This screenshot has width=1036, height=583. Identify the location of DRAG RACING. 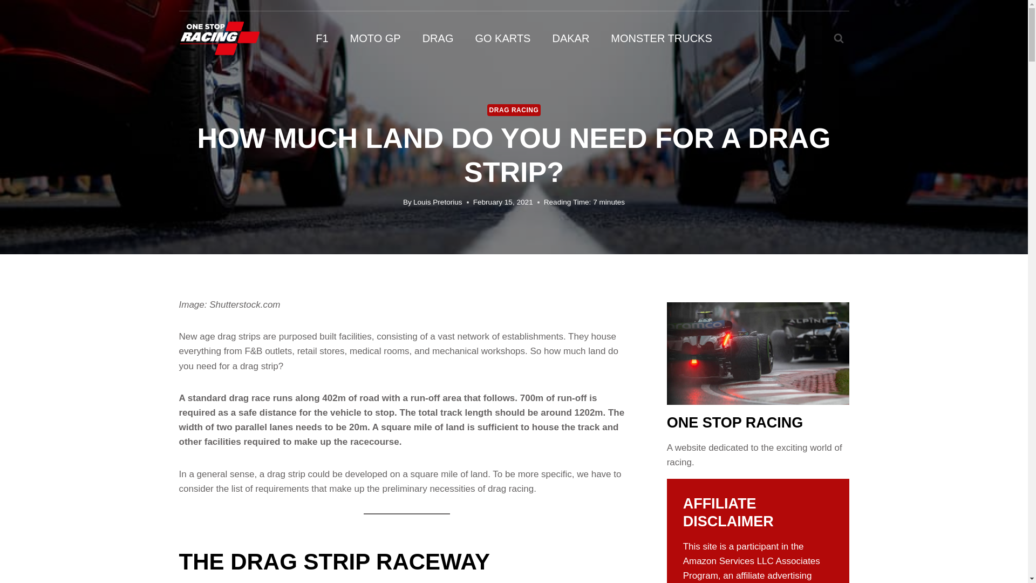
(514, 110).